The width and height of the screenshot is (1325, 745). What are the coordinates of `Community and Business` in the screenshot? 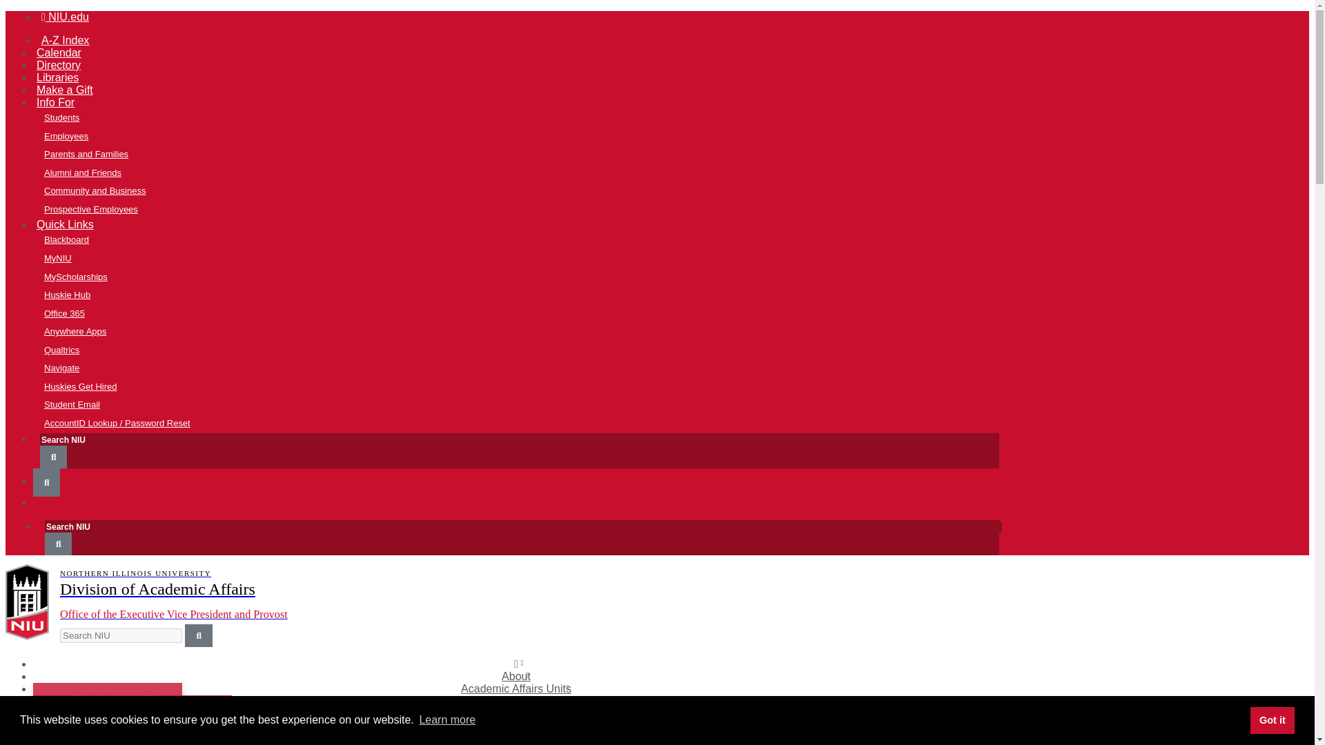 It's located at (527, 190).